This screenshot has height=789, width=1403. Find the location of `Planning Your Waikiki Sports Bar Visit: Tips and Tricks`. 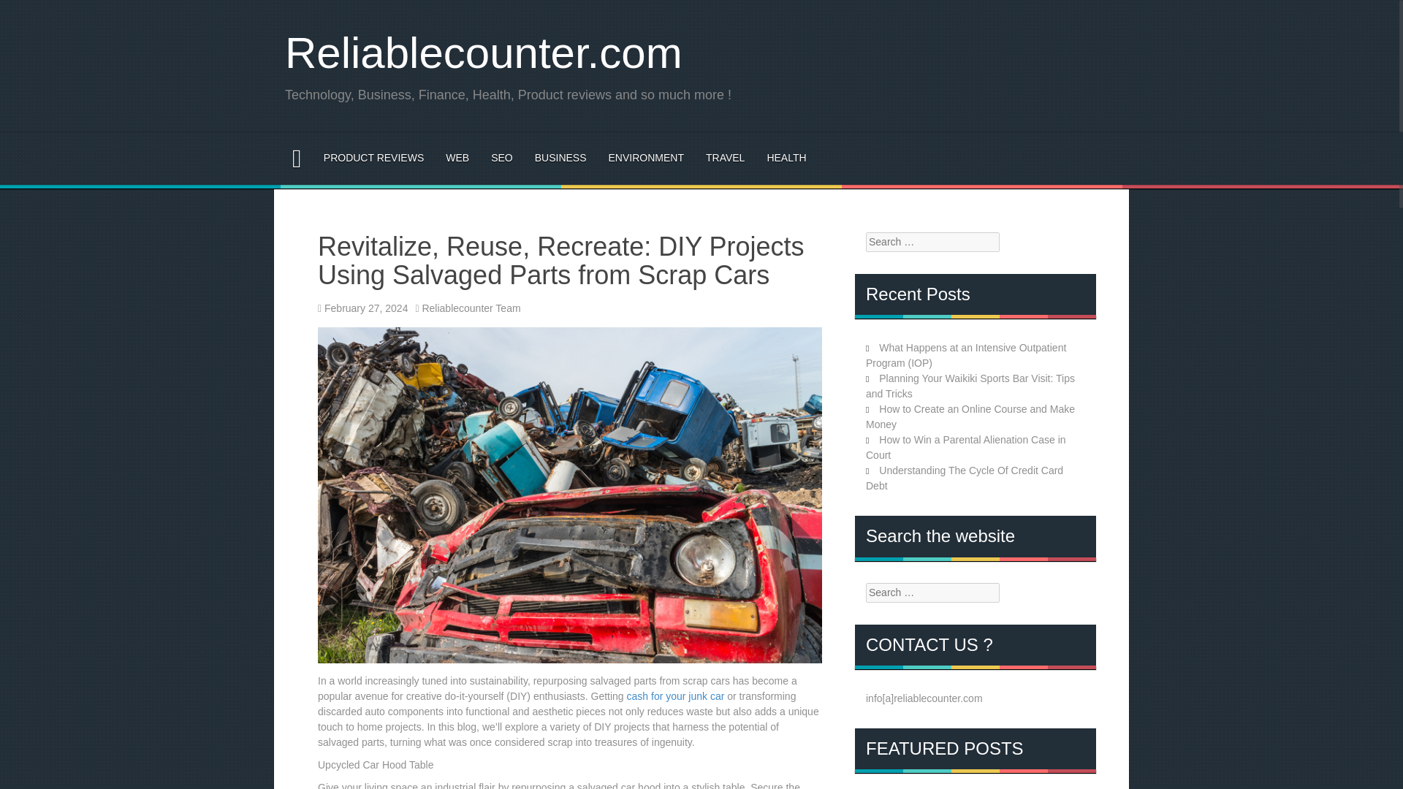

Planning Your Waikiki Sports Bar Visit: Tips and Tricks is located at coordinates (970, 386).